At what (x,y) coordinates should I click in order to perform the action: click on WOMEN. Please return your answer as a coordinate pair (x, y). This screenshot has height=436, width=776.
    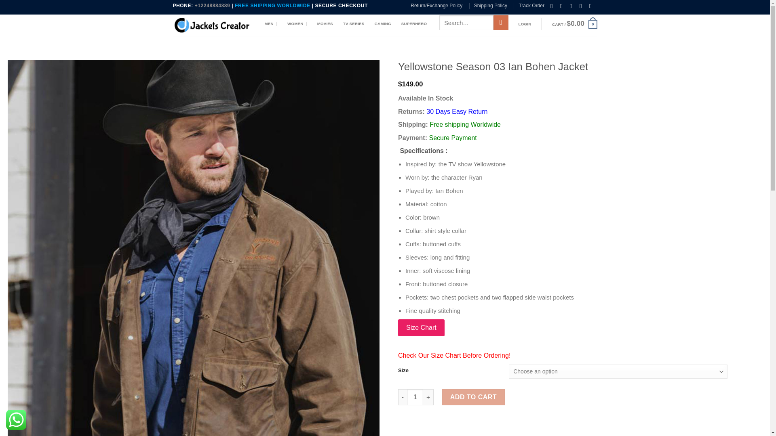
    Looking at the image, I should click on (297, 23).